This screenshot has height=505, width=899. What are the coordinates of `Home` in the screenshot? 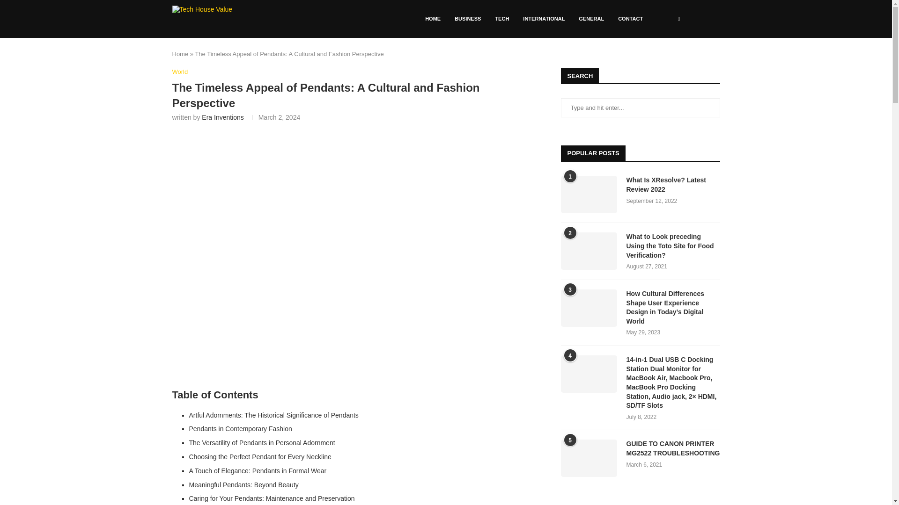 It's located at (181, 54).